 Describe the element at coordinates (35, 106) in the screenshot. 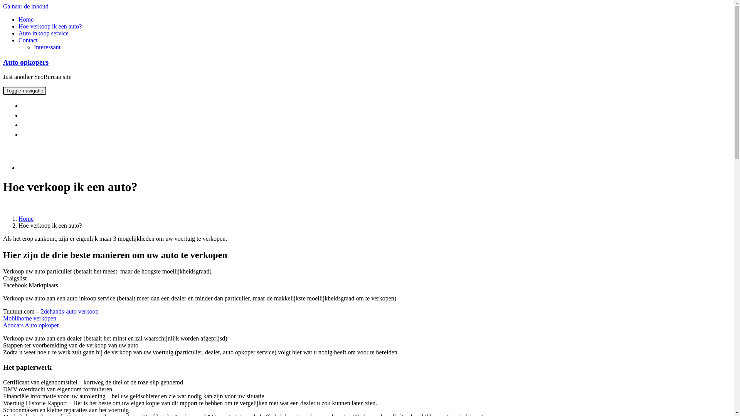

I see `HOME` at that location.